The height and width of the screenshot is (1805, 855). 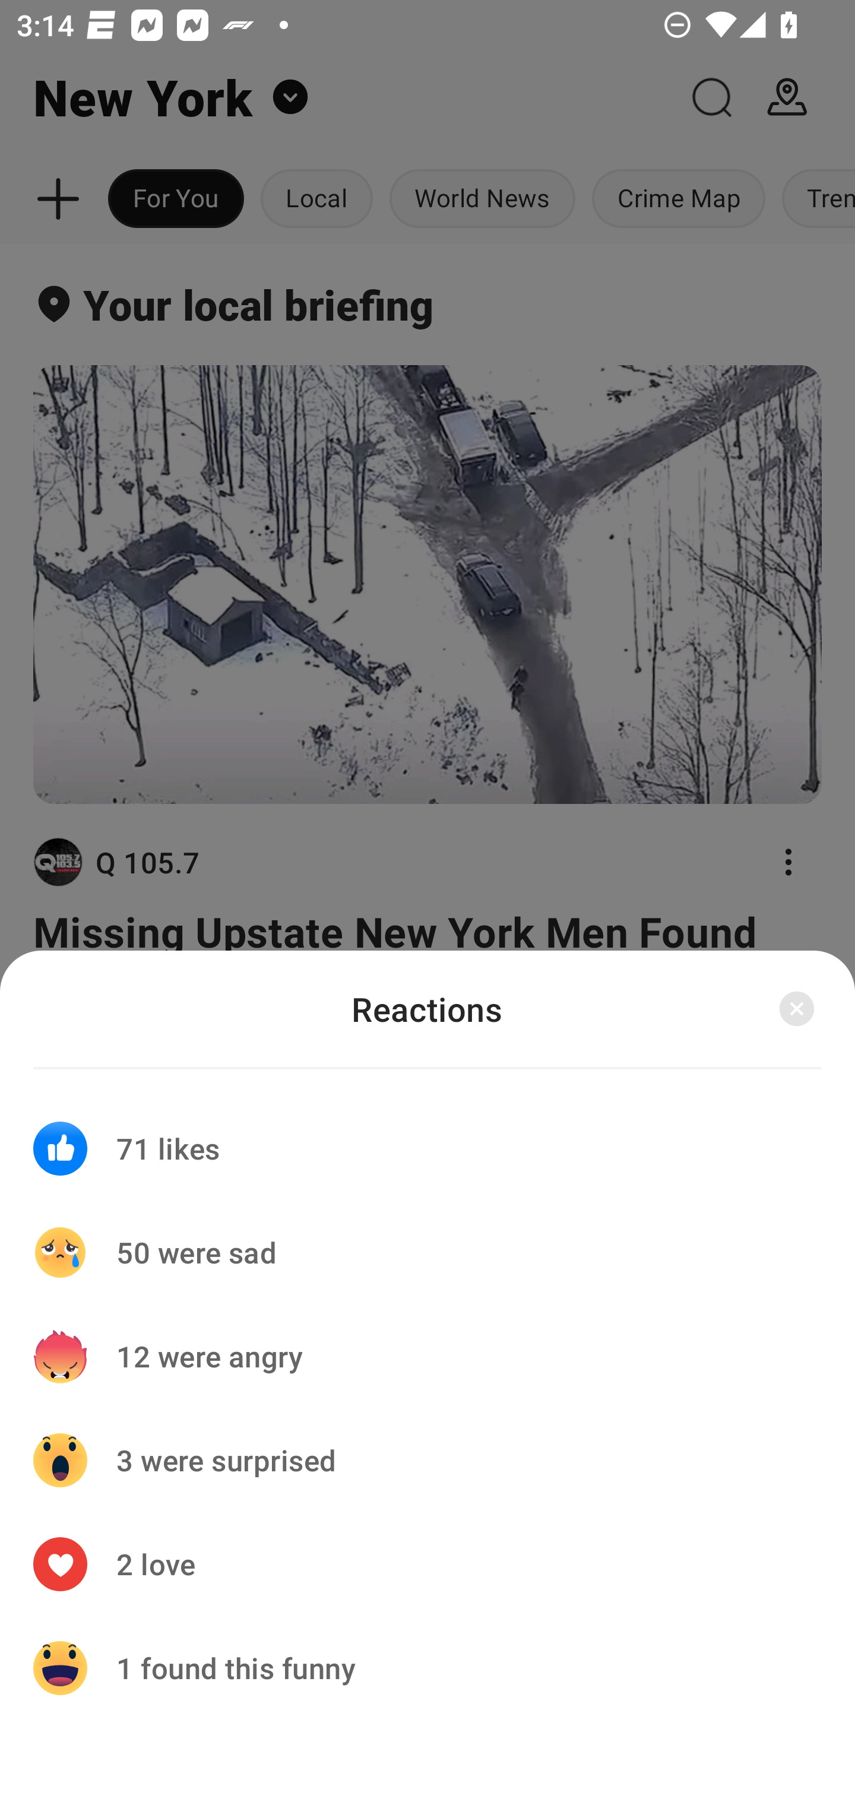 I want to click on 3 were surprised, so click(x=427, y=1460).